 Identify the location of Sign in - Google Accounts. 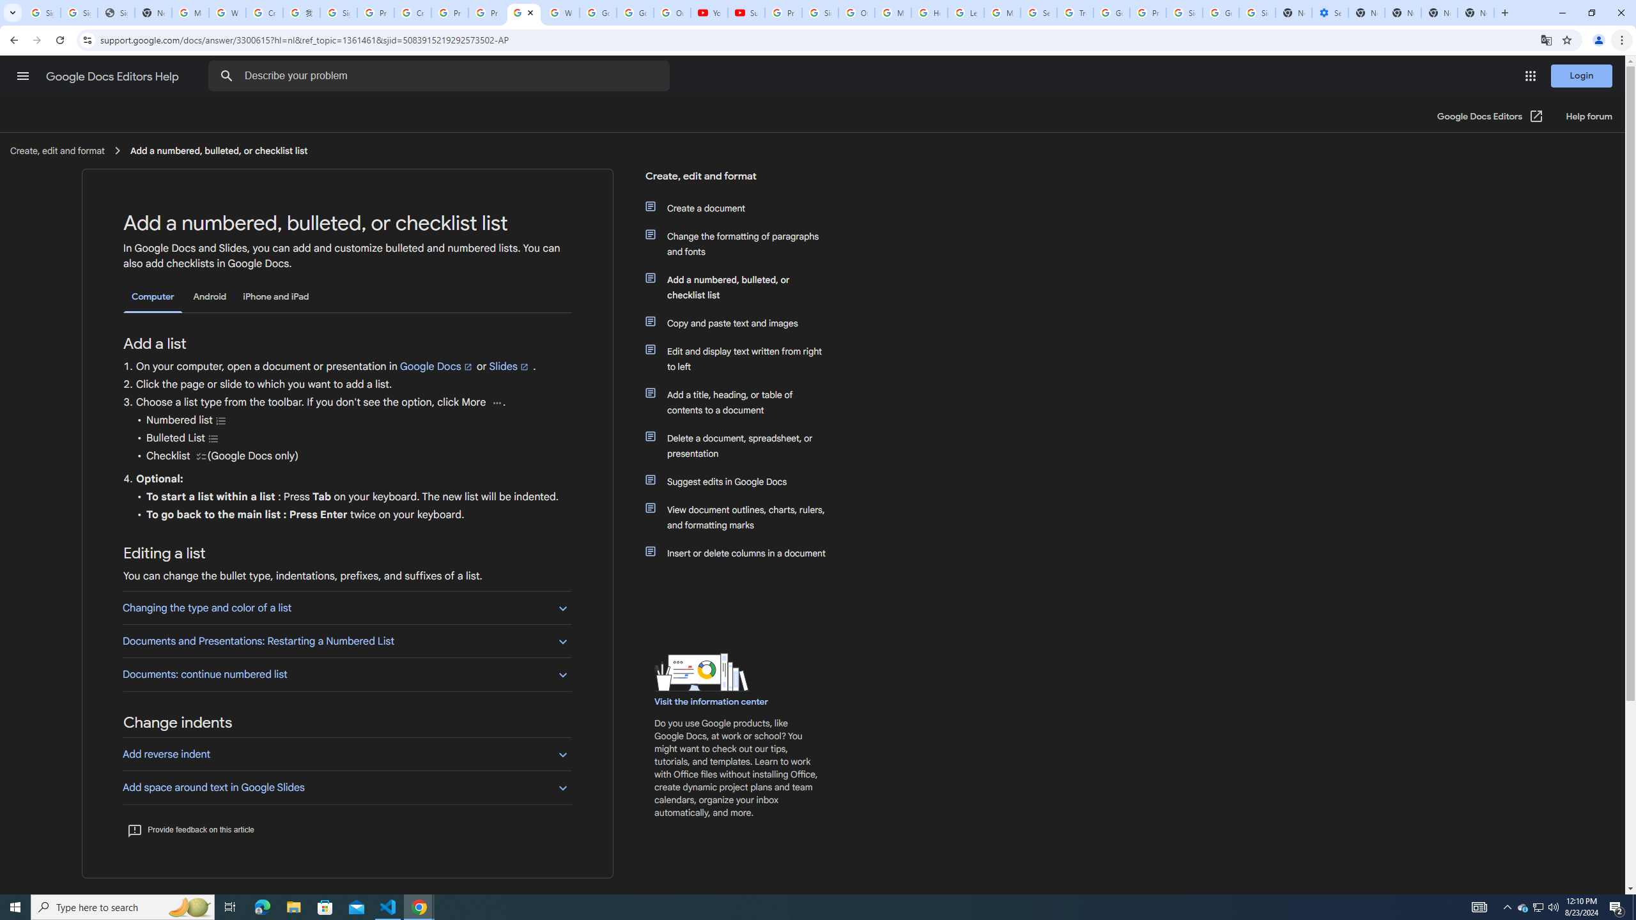
(820, 13).